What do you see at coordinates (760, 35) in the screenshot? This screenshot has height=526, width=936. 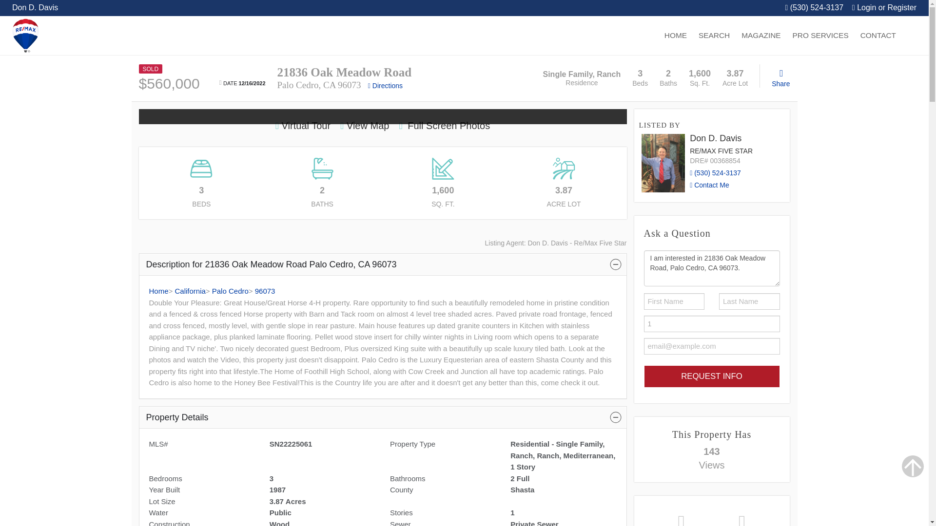 I see `MAGAZINE` at bounding box center [760, 35].